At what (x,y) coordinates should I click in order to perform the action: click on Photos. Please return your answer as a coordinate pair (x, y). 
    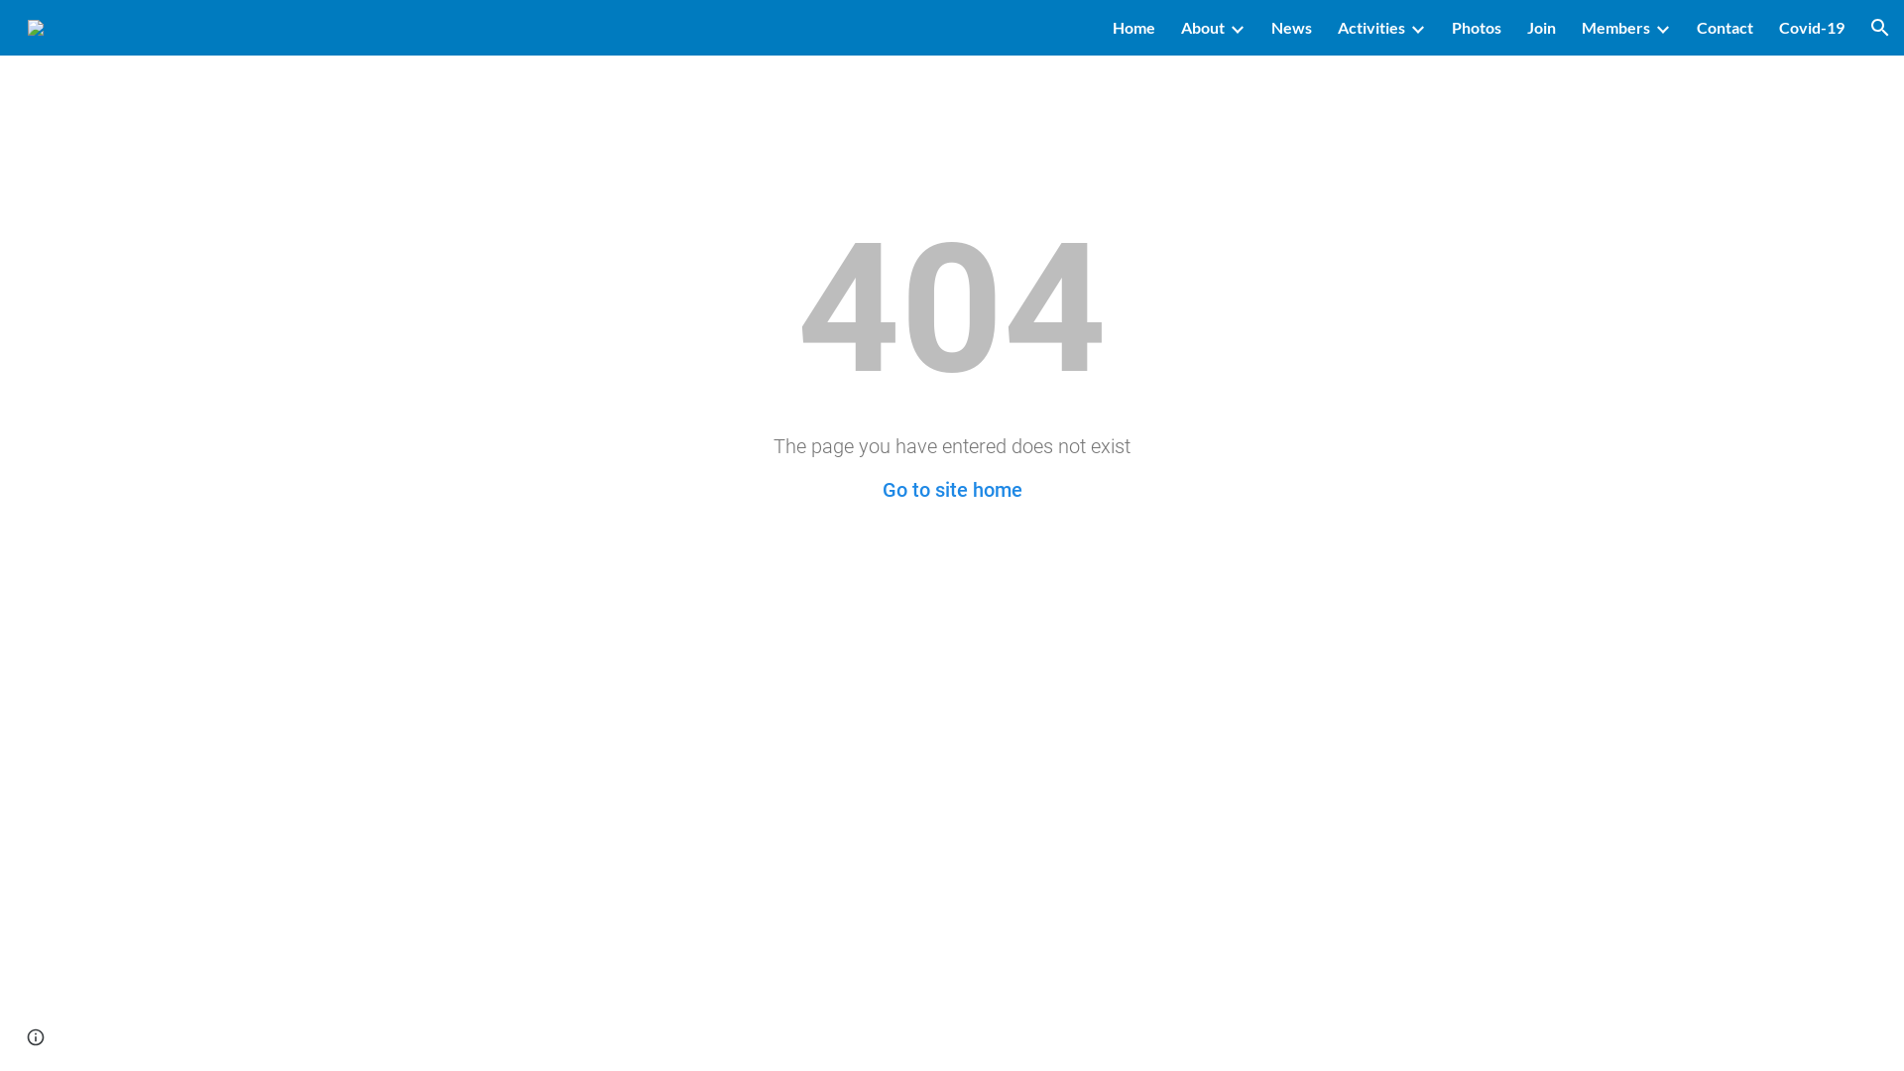
    Looking at the image, I should click on (1477, 28).